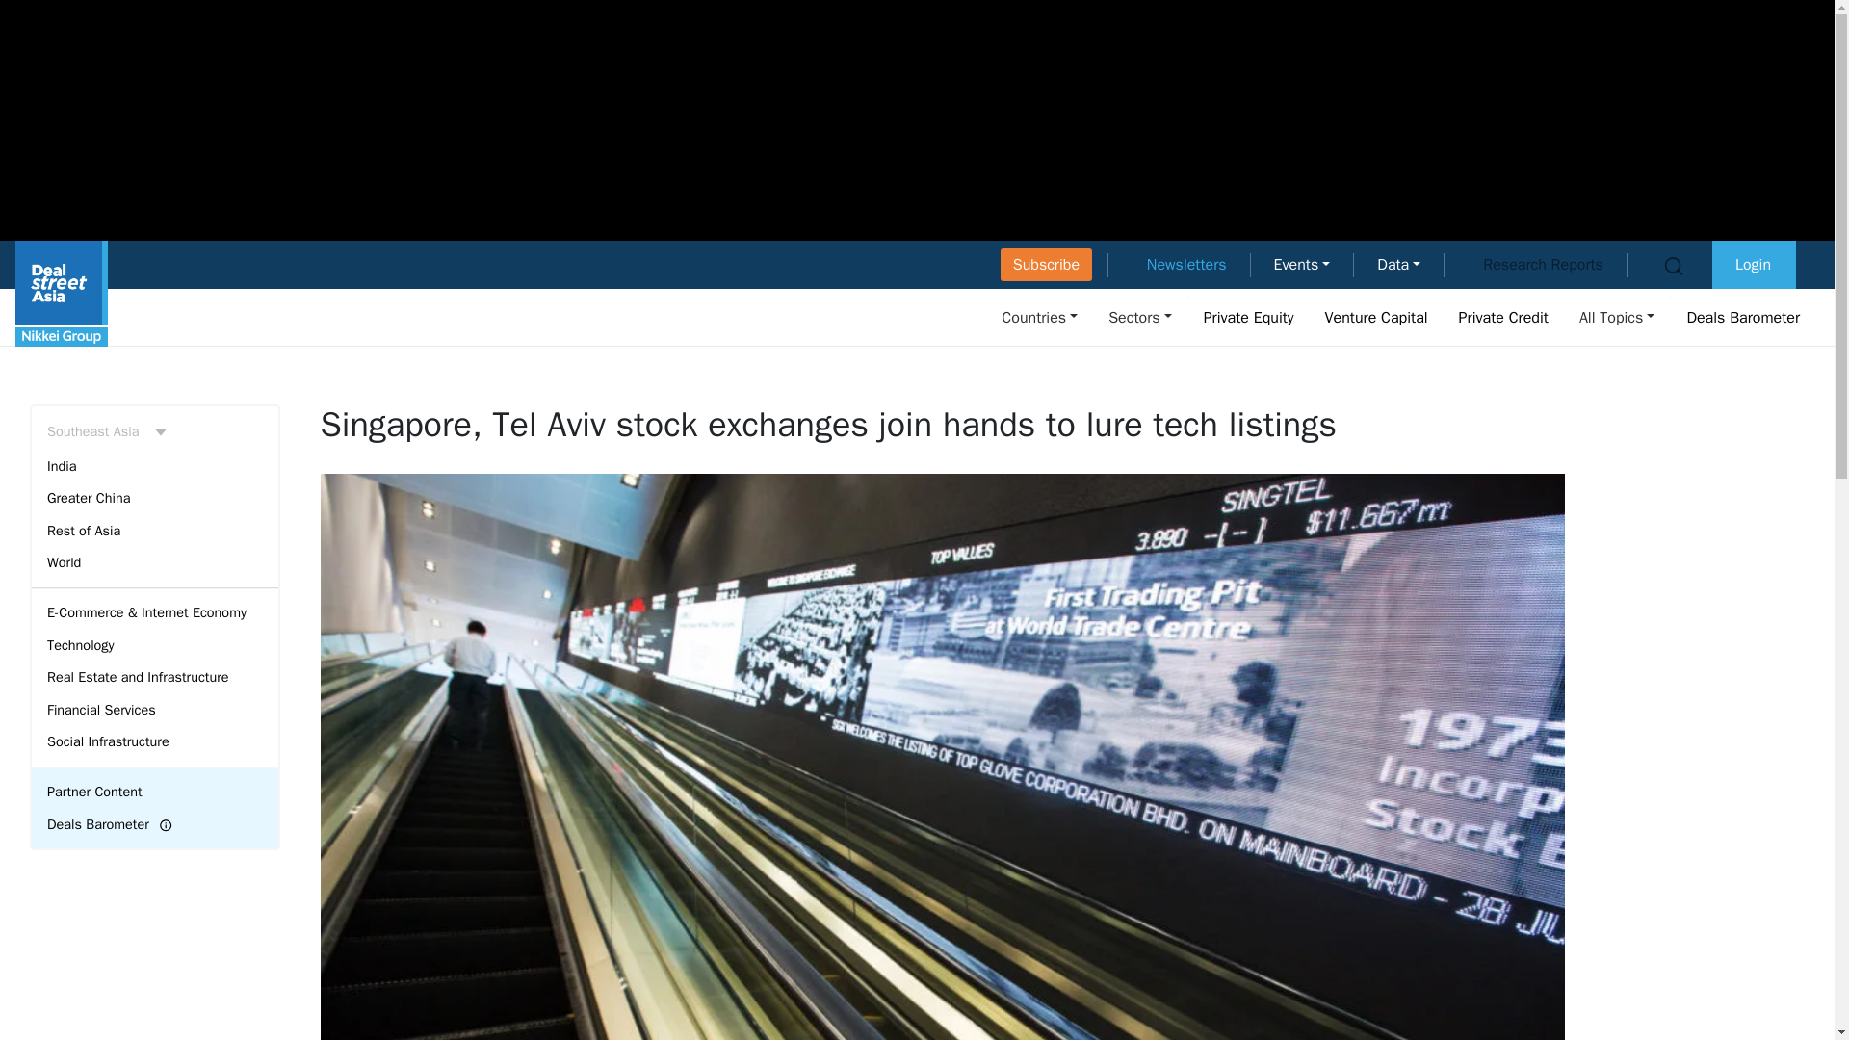  I want to click on Research Reports, so click(1543, 264).